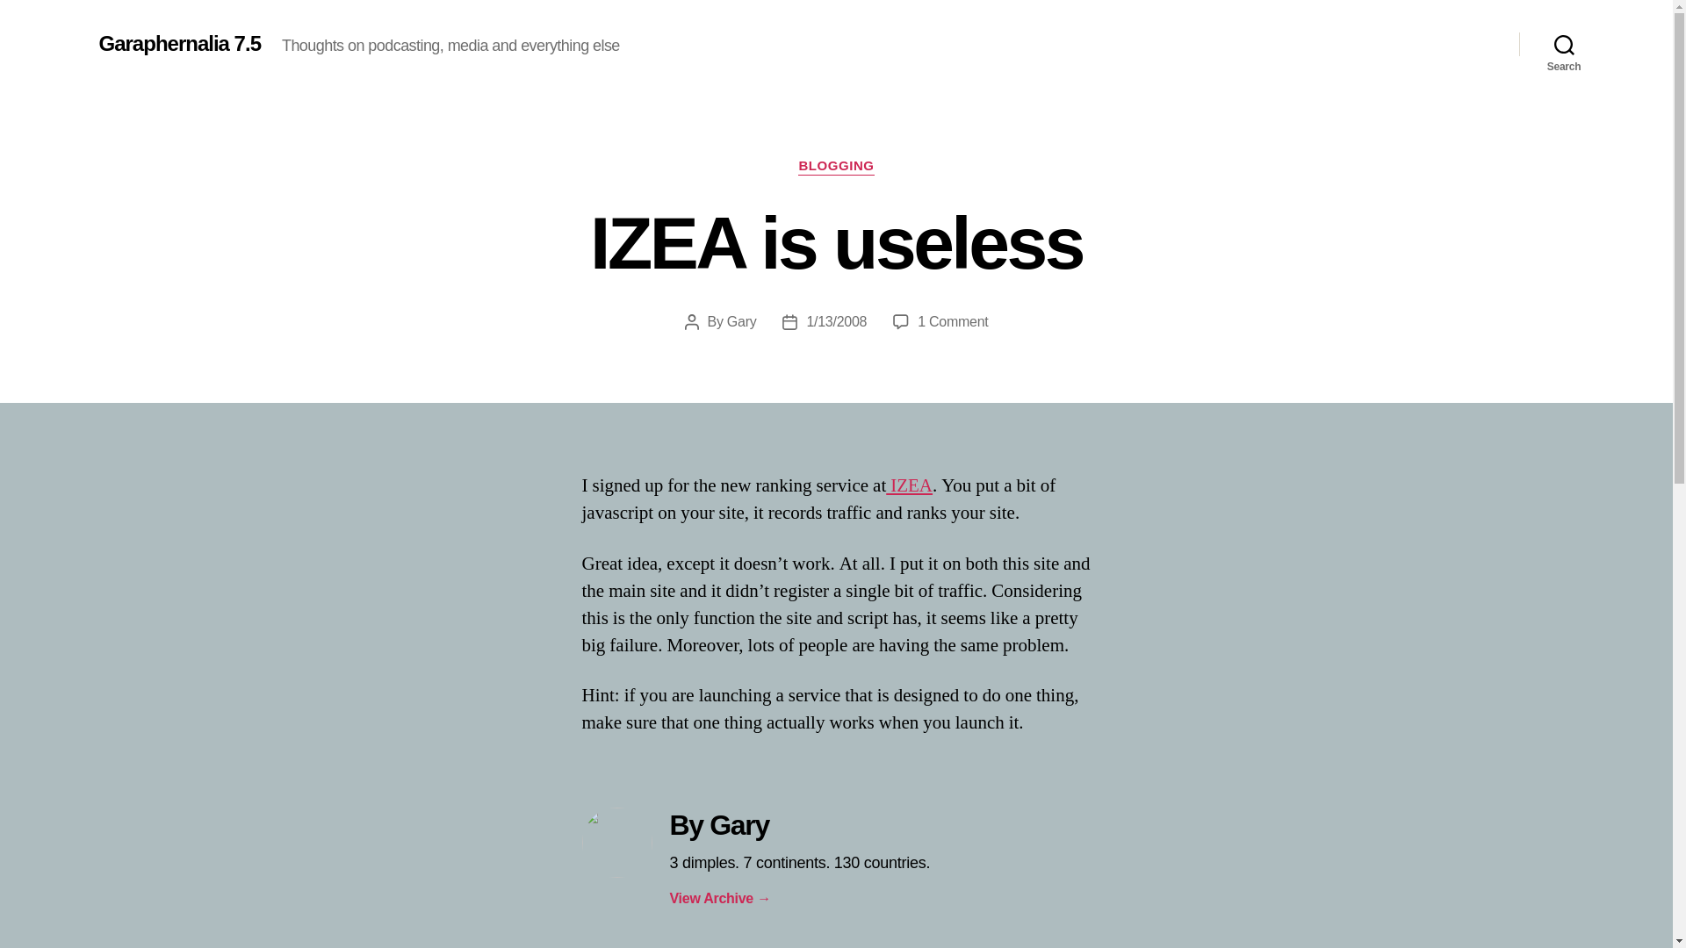  Describe the element at coordinates (178, 43) in the screenshot. I see `Garaphernalia 7.5` at that location.